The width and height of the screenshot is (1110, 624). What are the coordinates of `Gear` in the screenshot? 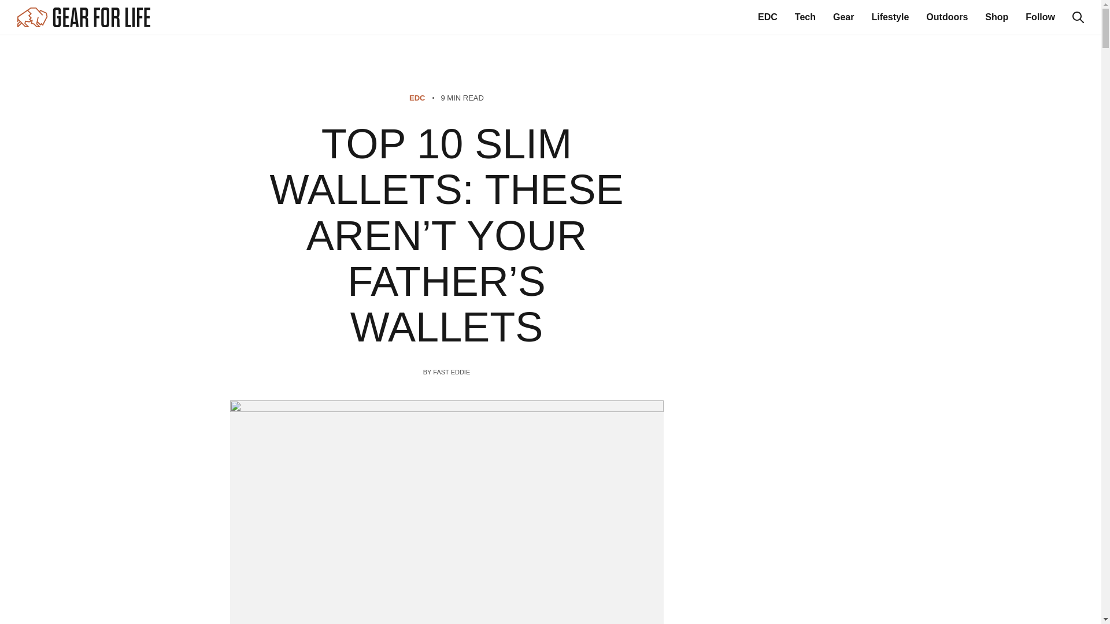 It's located at (843, 17).